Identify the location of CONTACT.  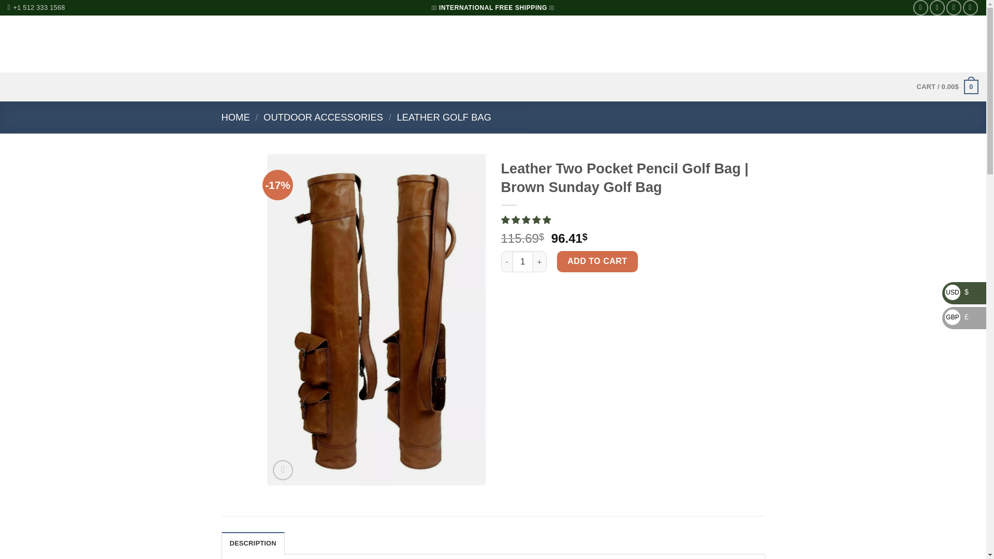
(265, 43).